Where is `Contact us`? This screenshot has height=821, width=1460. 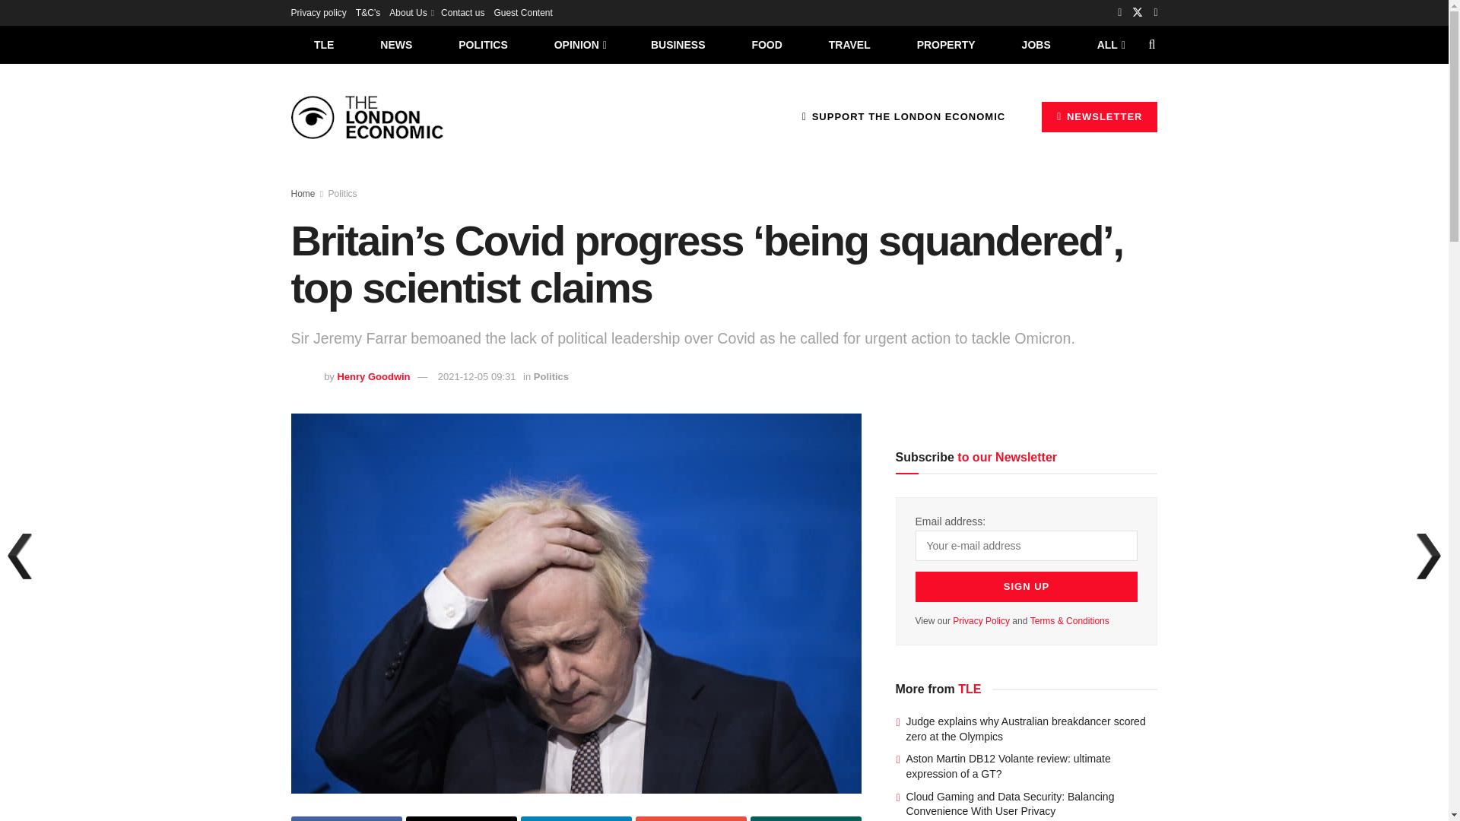
Contact us is located at coordinates (462, 12).